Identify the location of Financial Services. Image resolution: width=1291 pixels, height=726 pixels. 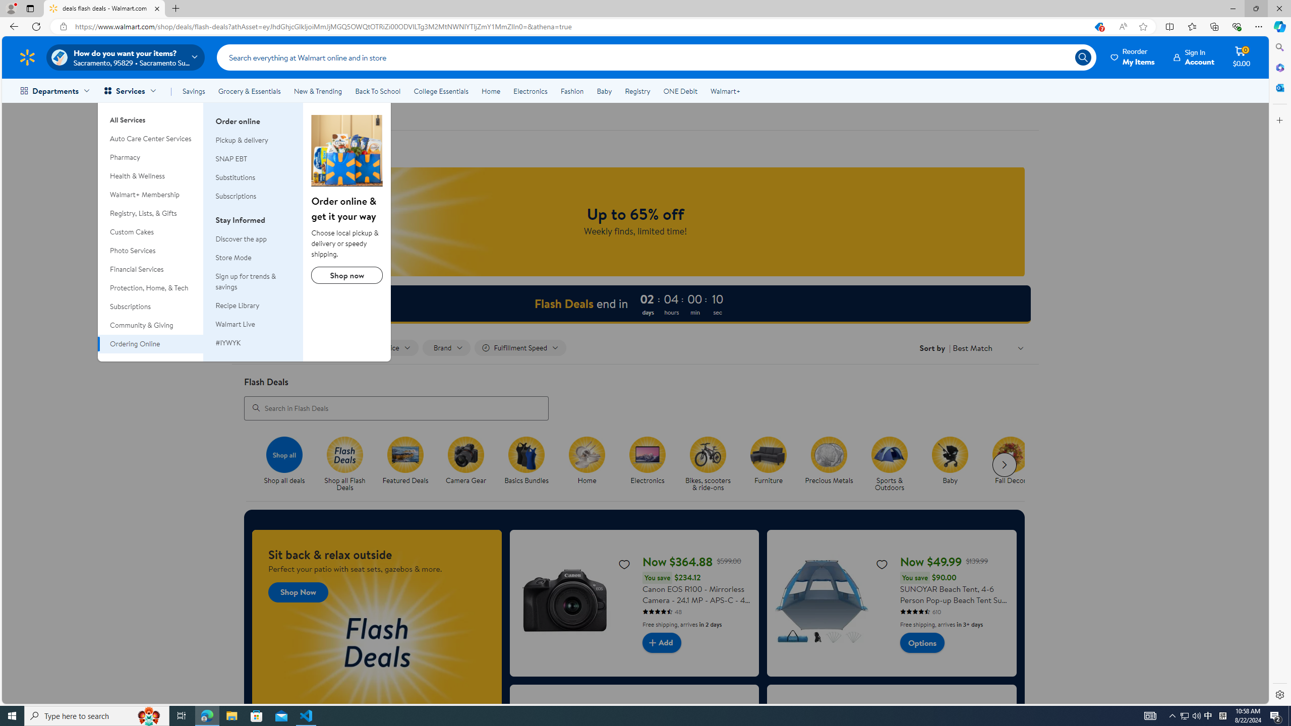
(151, 269).